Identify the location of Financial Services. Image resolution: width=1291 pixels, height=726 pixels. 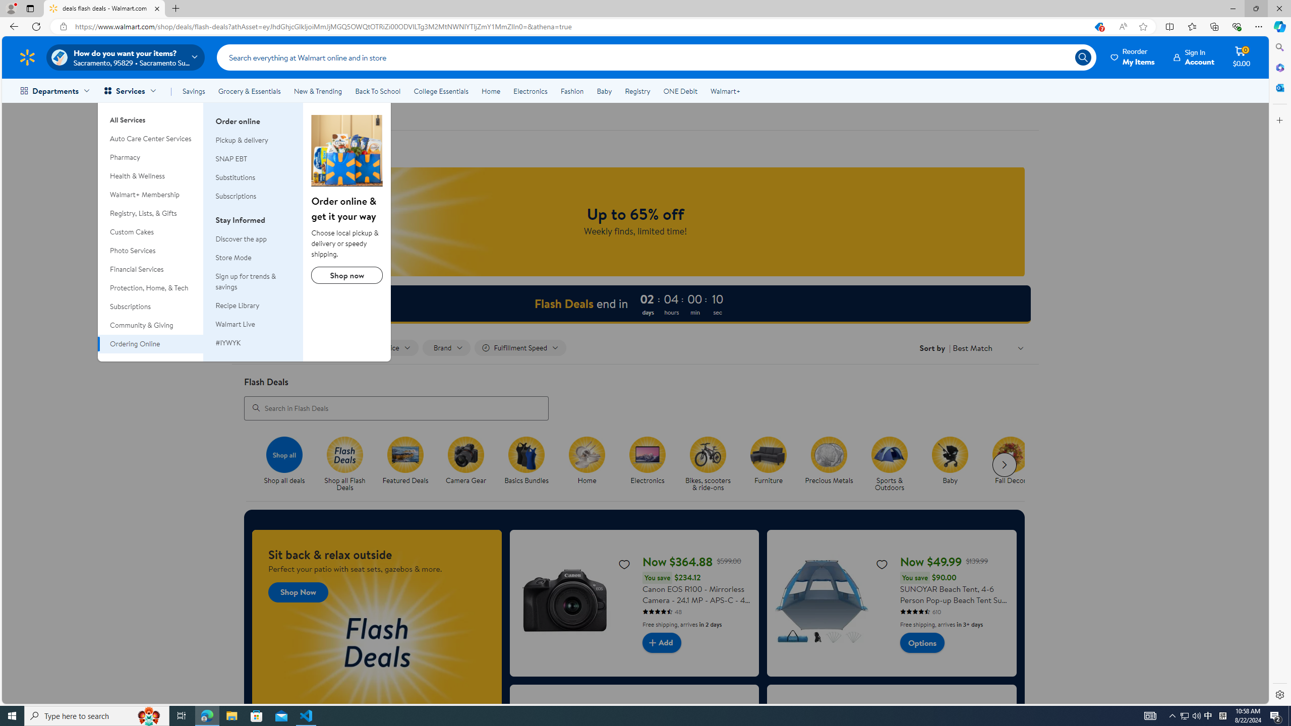
(151, 269).